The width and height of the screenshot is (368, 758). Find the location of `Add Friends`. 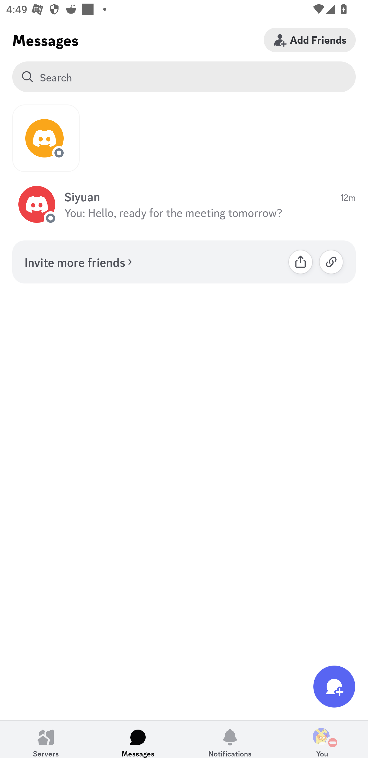

Add Friends is located at coordinates (310, 40).